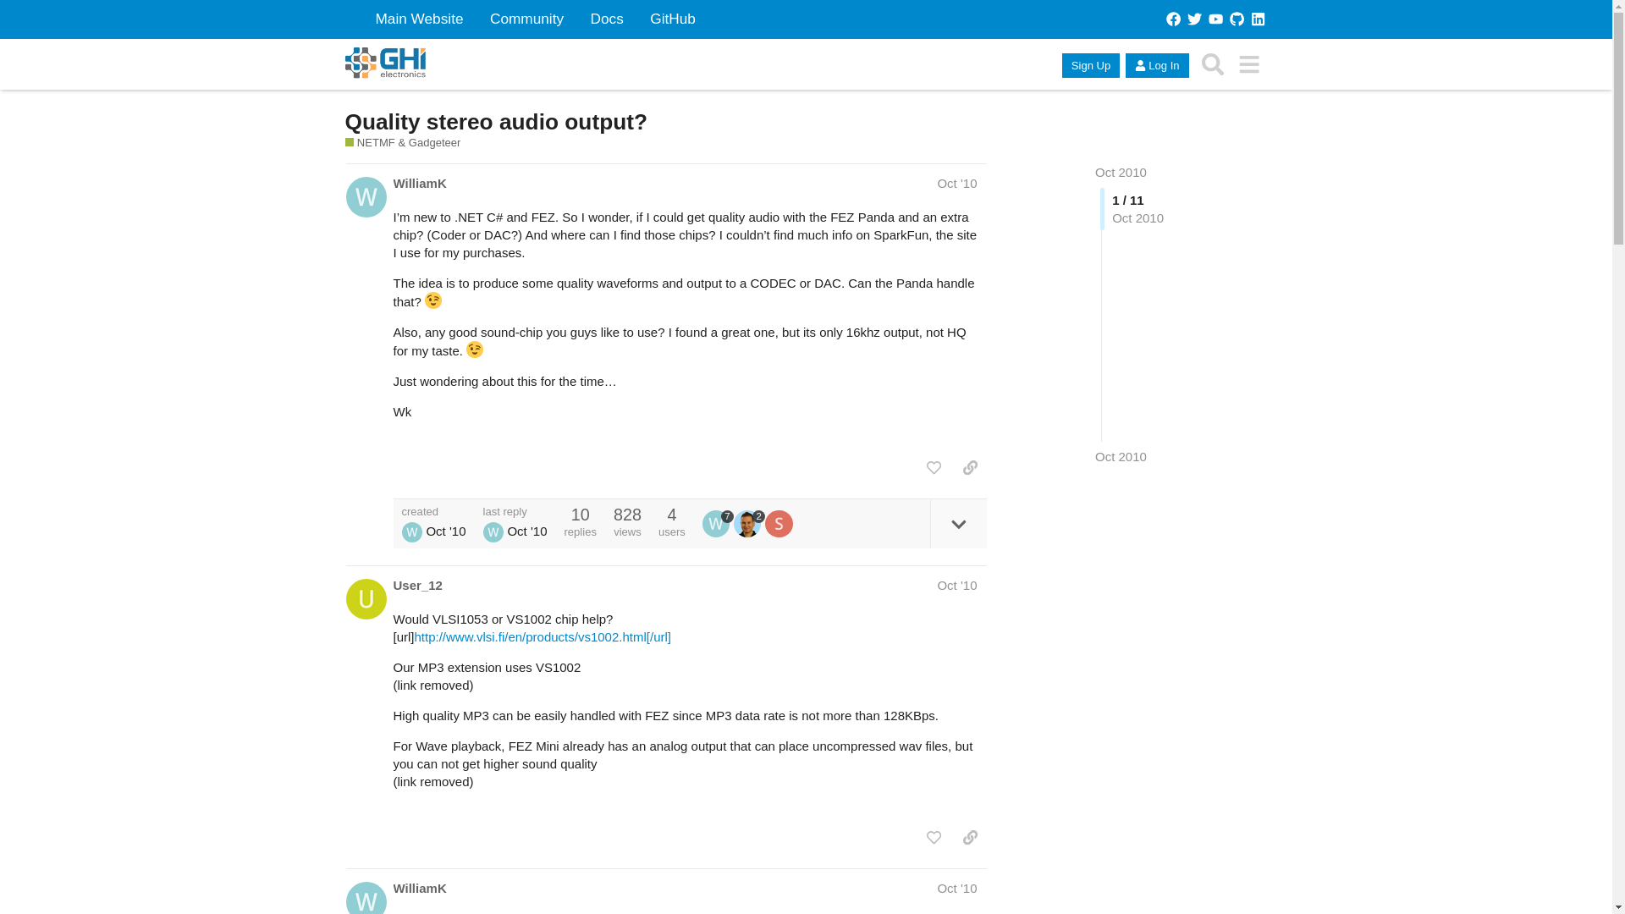  I want to click on Oct 2010, so click(1121, 172).